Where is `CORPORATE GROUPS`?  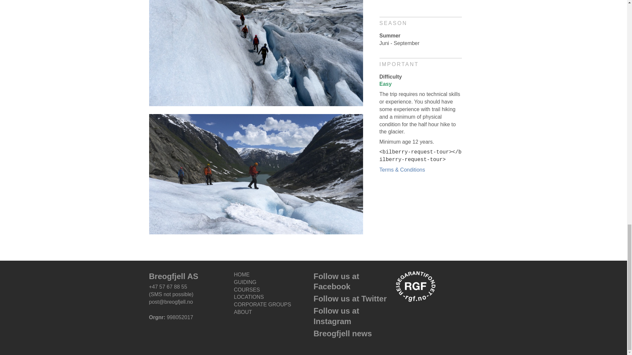 CORPORATE GROUPS is located at coordinates (272, 304).